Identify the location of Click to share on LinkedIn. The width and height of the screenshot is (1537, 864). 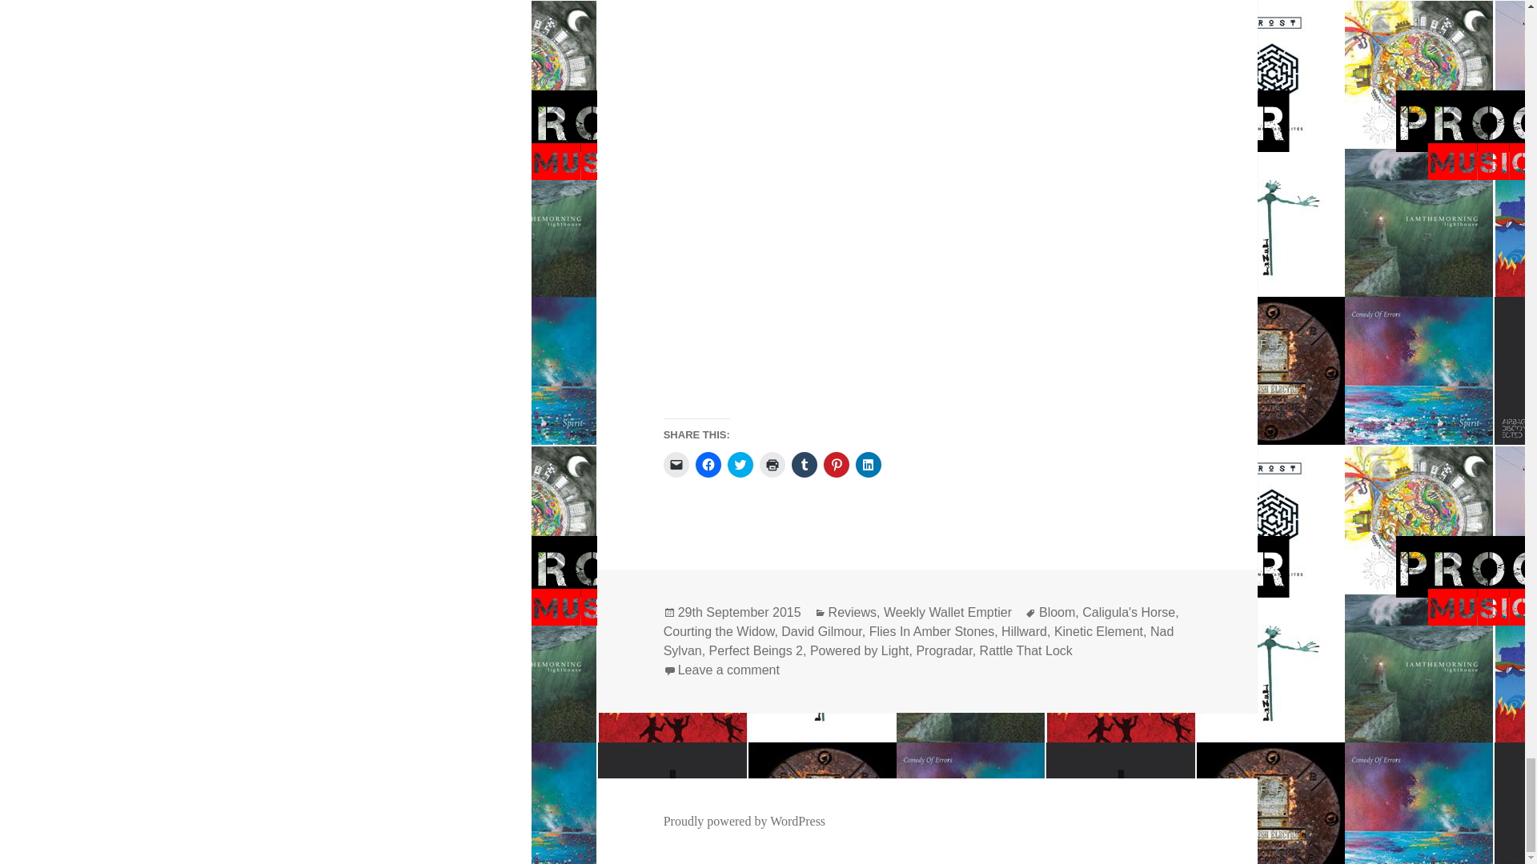
(868, 464).